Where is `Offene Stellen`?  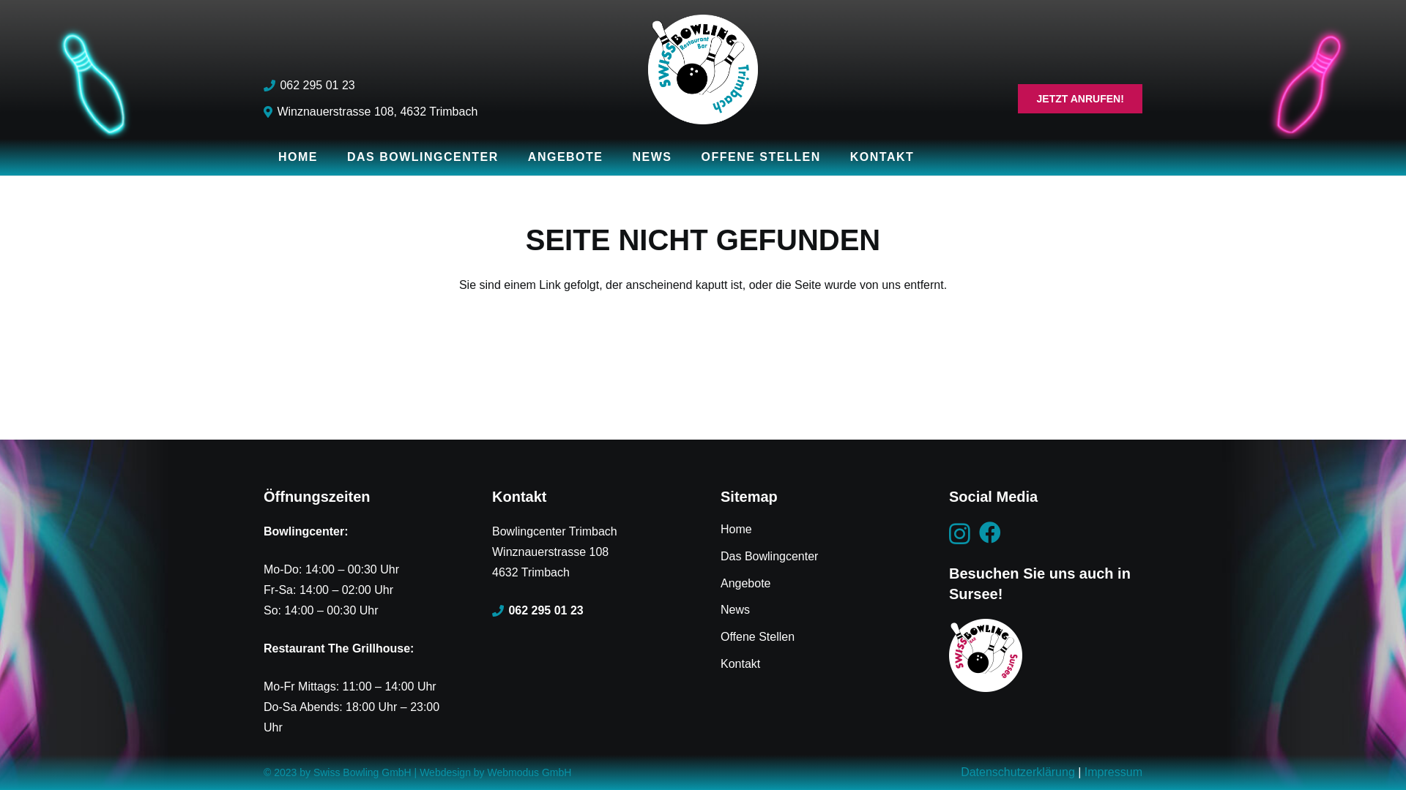
Offene Stellen is located at coordinates (757, 636).